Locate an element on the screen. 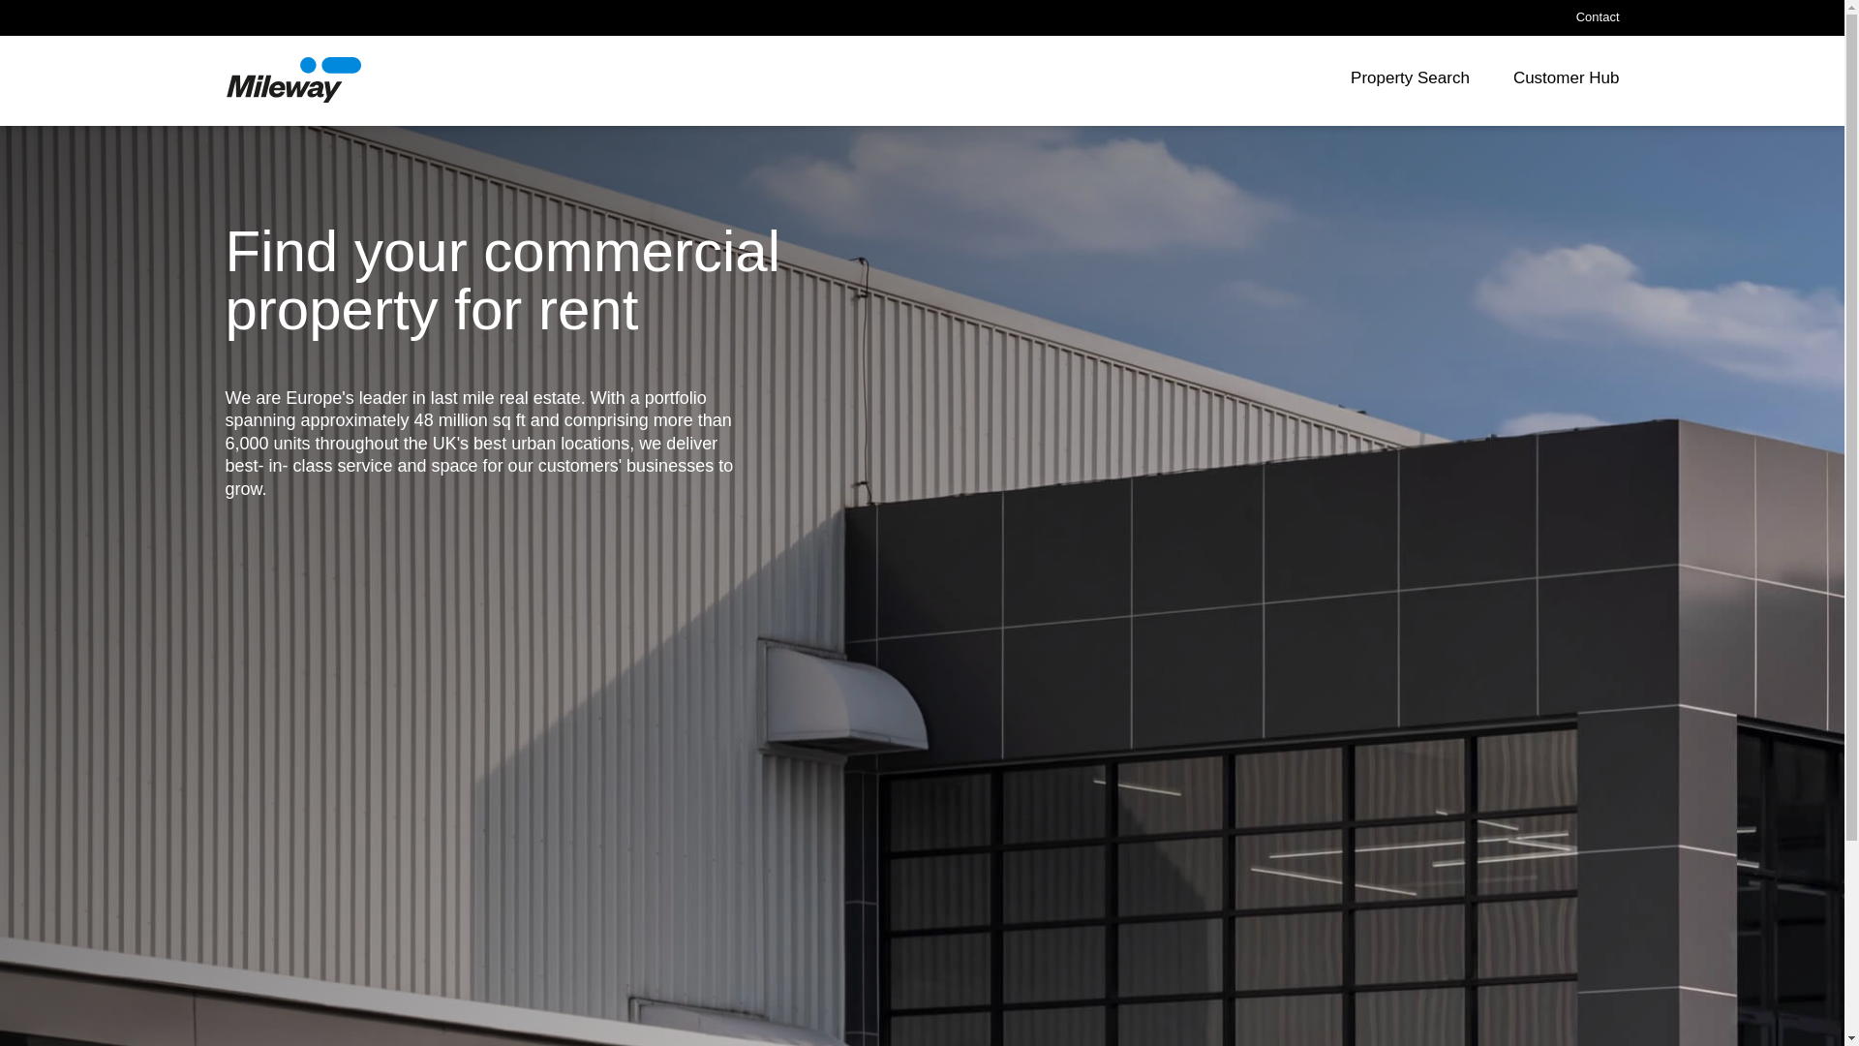 The height and width of the screenshot is (1046, 1859). Property Search is located at coordinates (1410, 81).